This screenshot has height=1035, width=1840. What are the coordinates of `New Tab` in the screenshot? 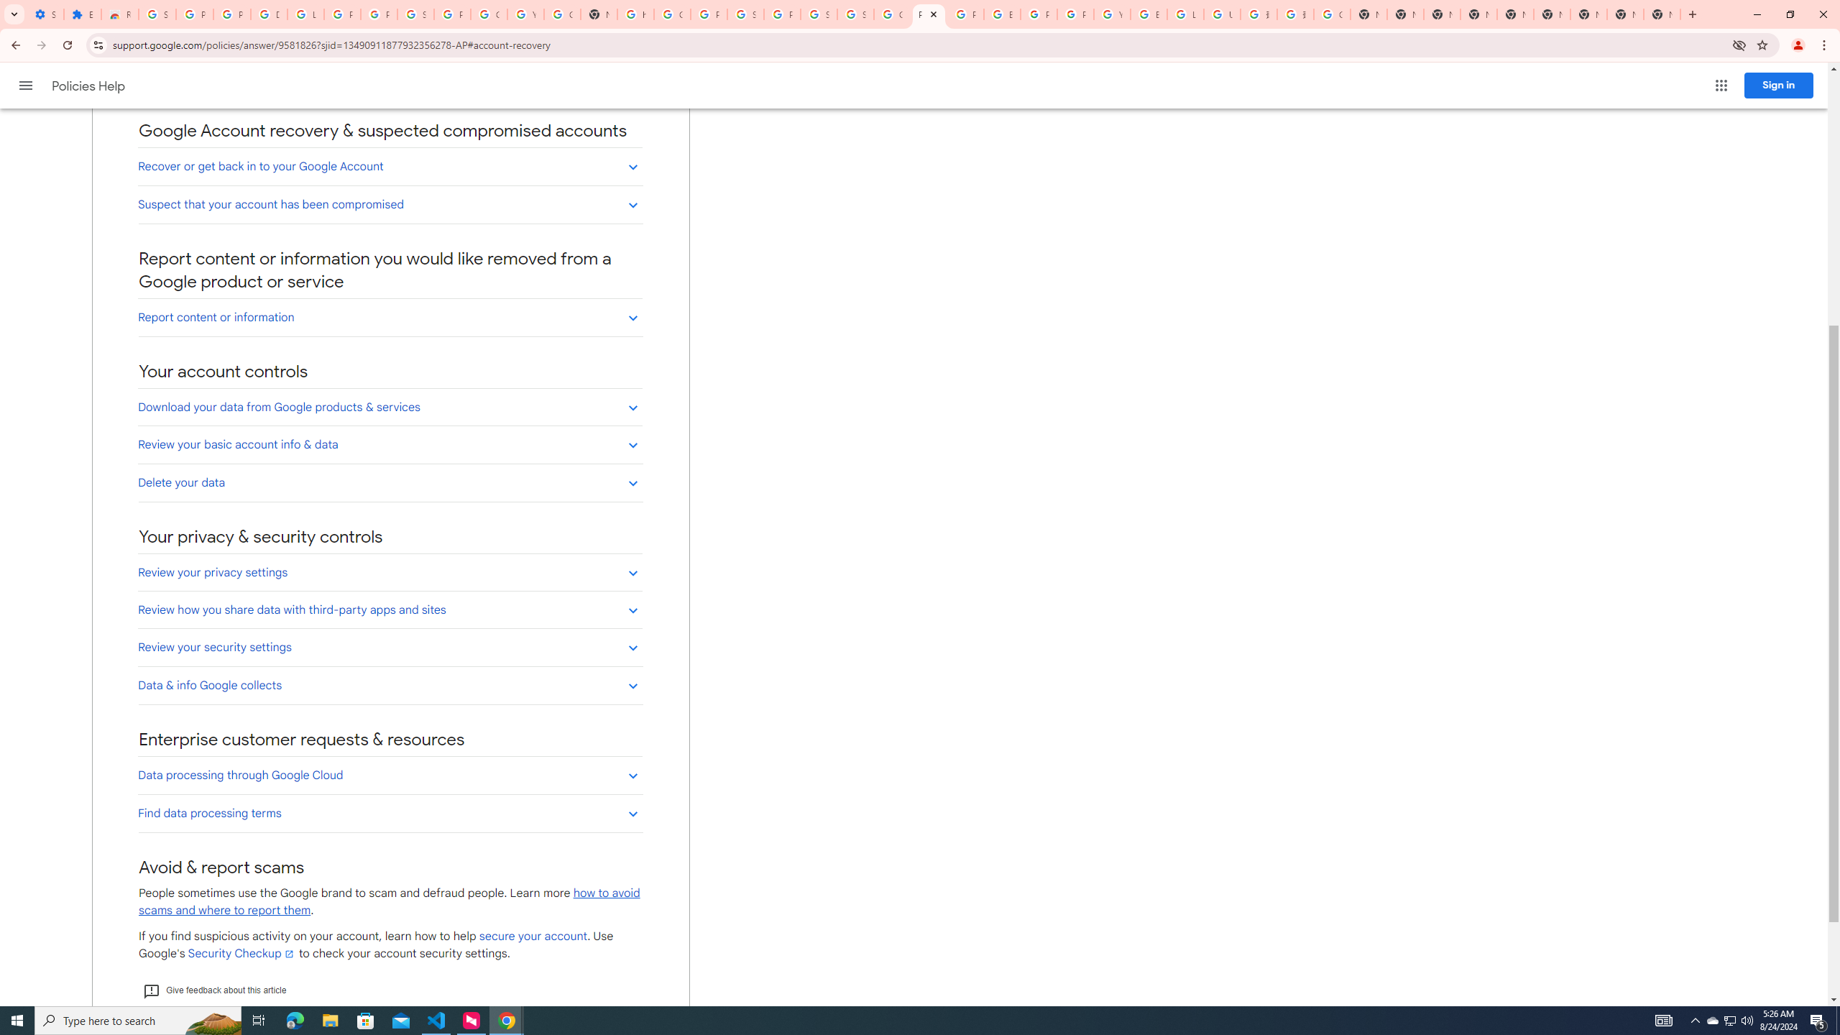 It's located at (1662, 14).